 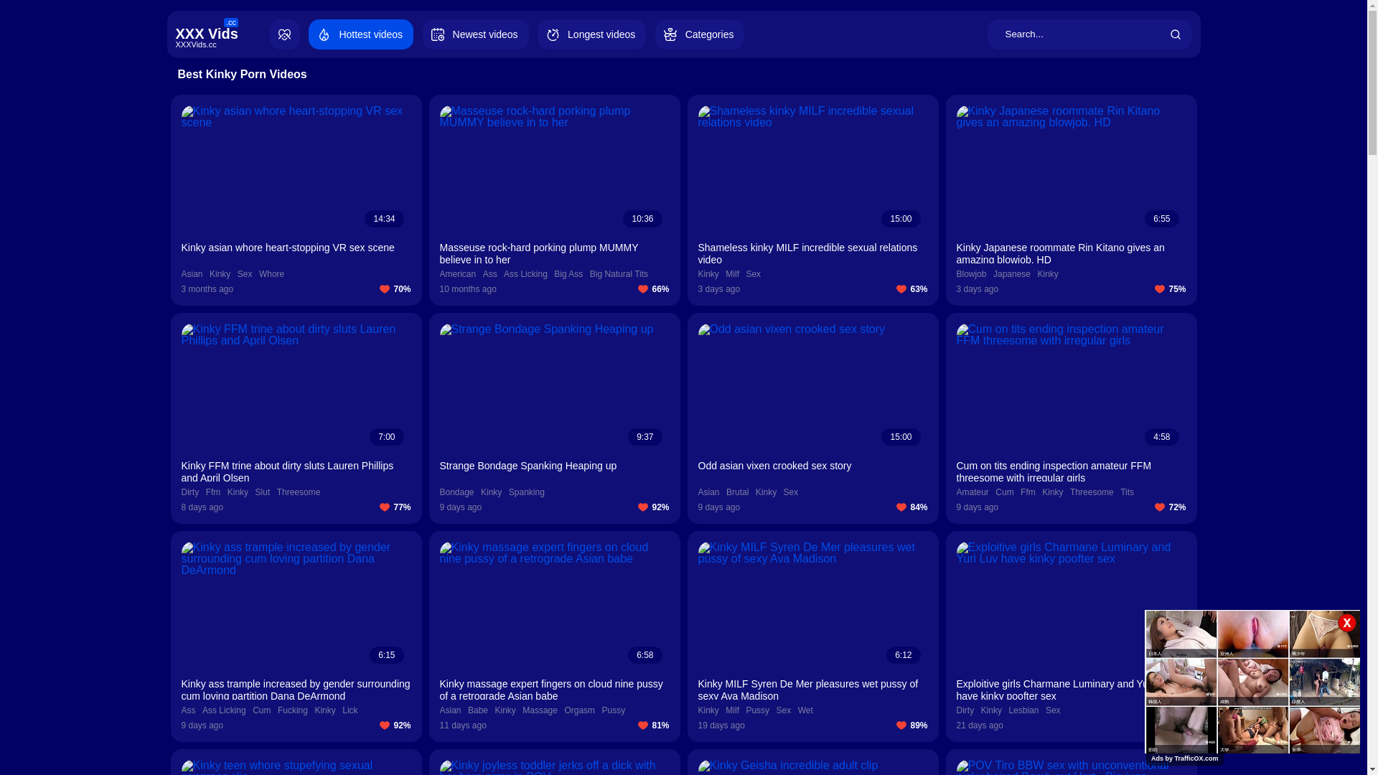 What do you see at coordinates (1012, 274) in the screenshot?
I see `Japanese` at bounding box center [1012, 274].